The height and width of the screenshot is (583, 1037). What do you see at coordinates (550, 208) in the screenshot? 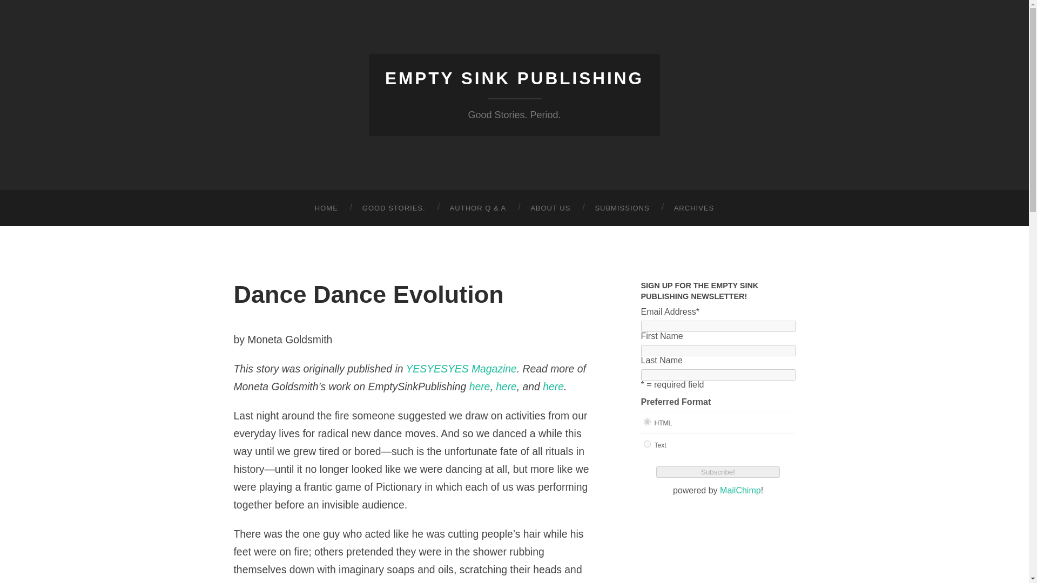
I see `ABOUT US` at bounding box center [550, 208].